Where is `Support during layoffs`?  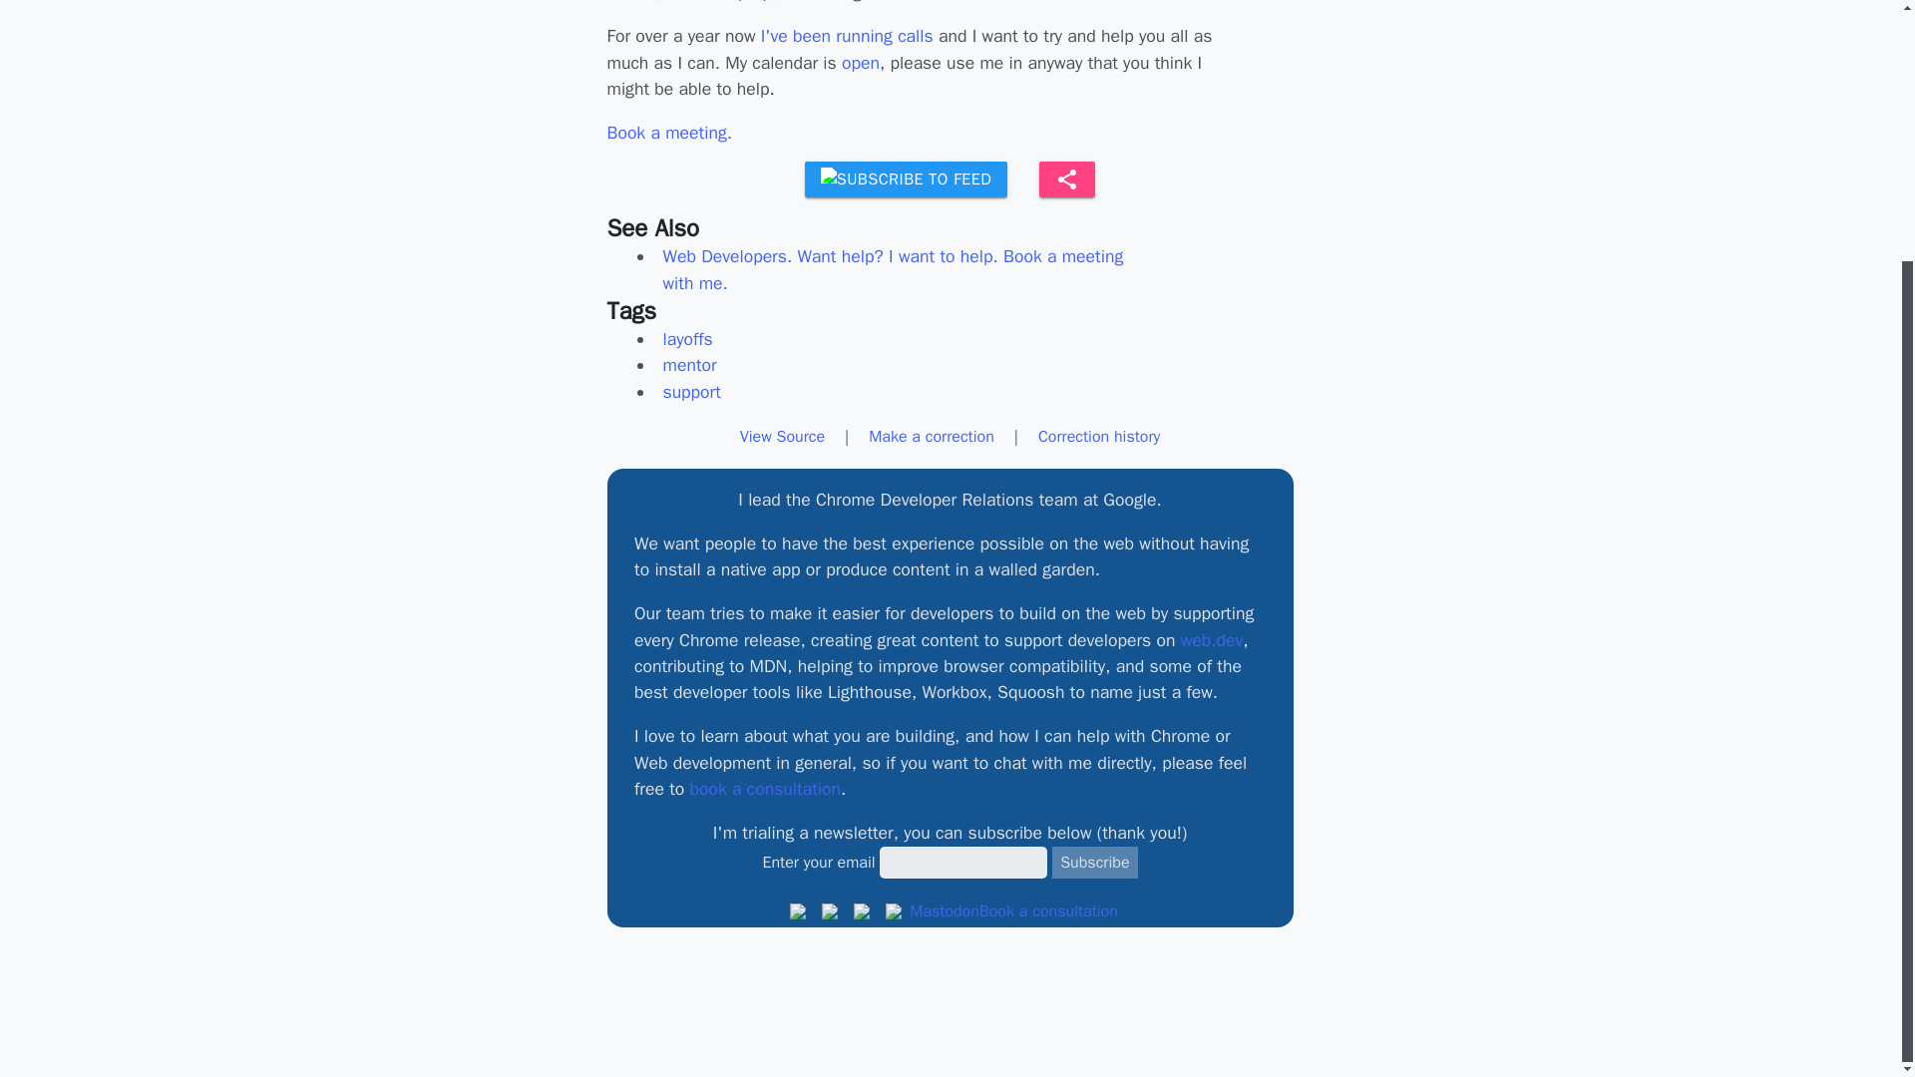
Support during layoffs is located at coordinates (1067, 179).